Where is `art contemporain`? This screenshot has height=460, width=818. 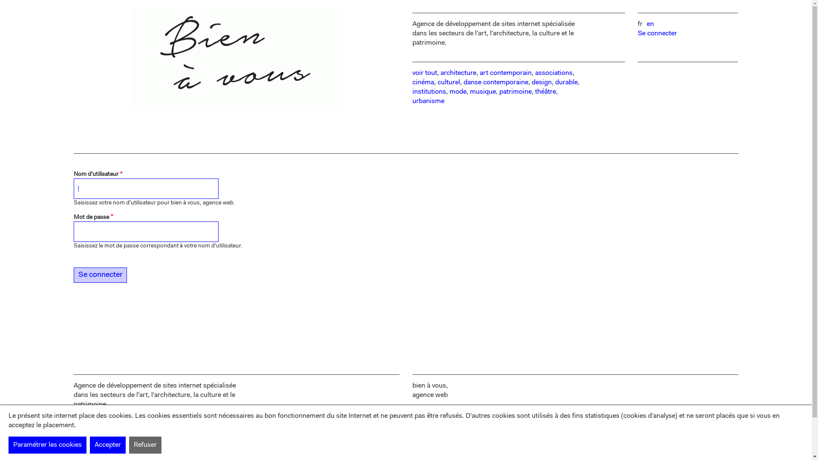
art contemporain is located at coordinates (506, 73).